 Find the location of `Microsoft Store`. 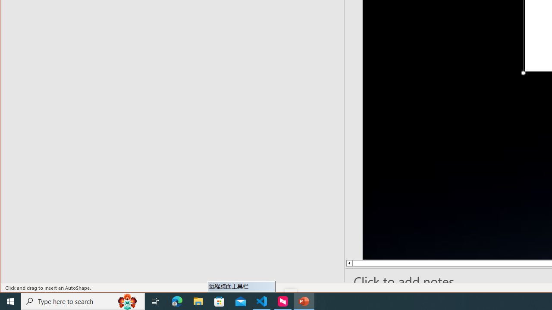

Microsoft Store is located at coordinates (220, 301).